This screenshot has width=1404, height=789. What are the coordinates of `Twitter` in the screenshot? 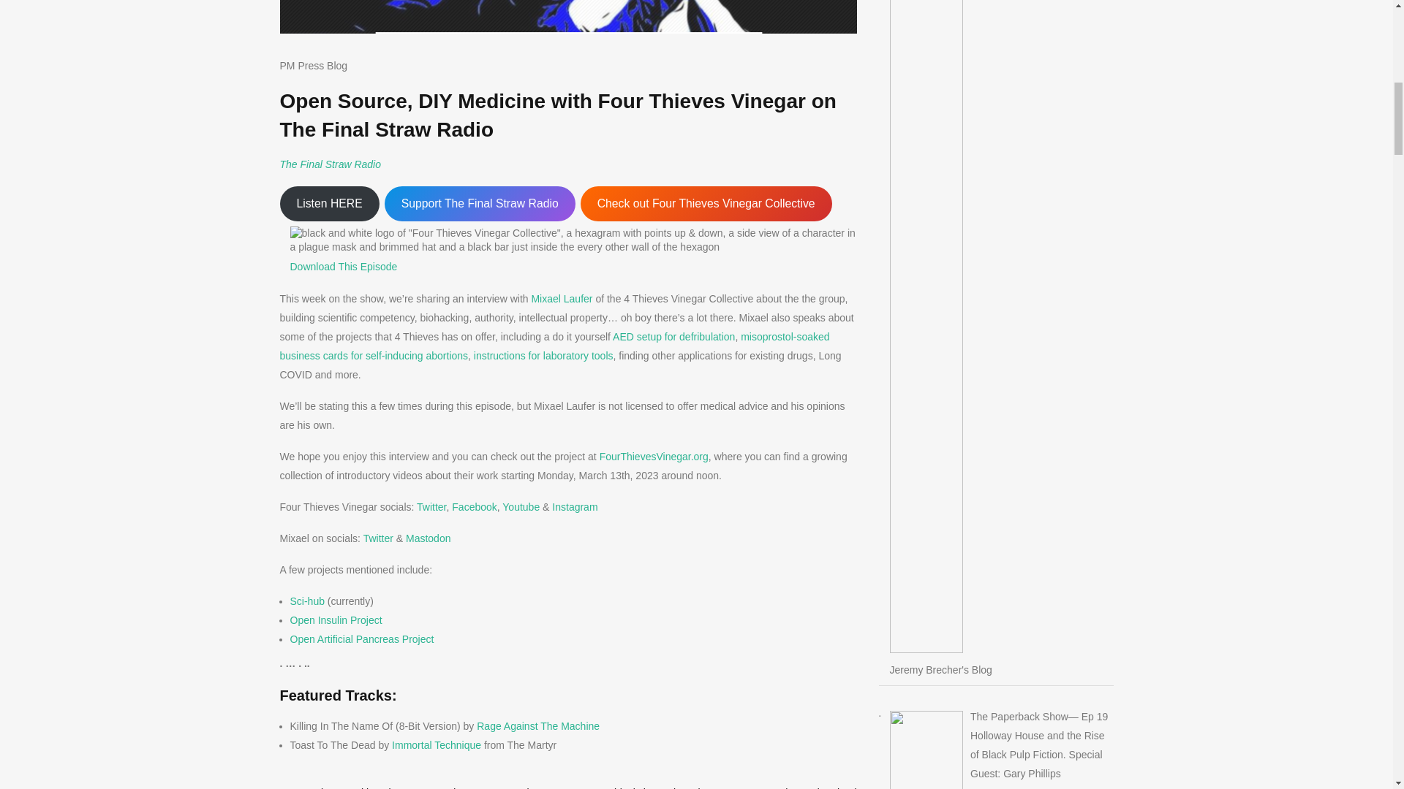 It's located at (378, 538).